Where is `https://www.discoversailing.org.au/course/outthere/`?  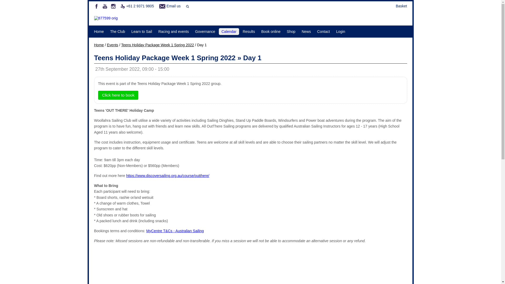 https://www.discoversailing.org.au/course/outthere/ is located at coordinates (168, 176).